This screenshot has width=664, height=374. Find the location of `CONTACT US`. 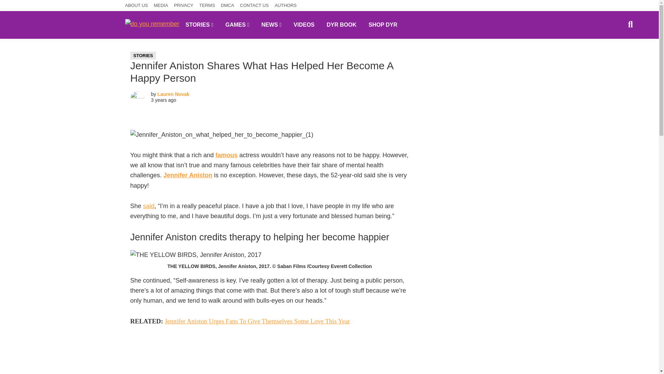

CONTACT US is located at coordinates (254, 6).